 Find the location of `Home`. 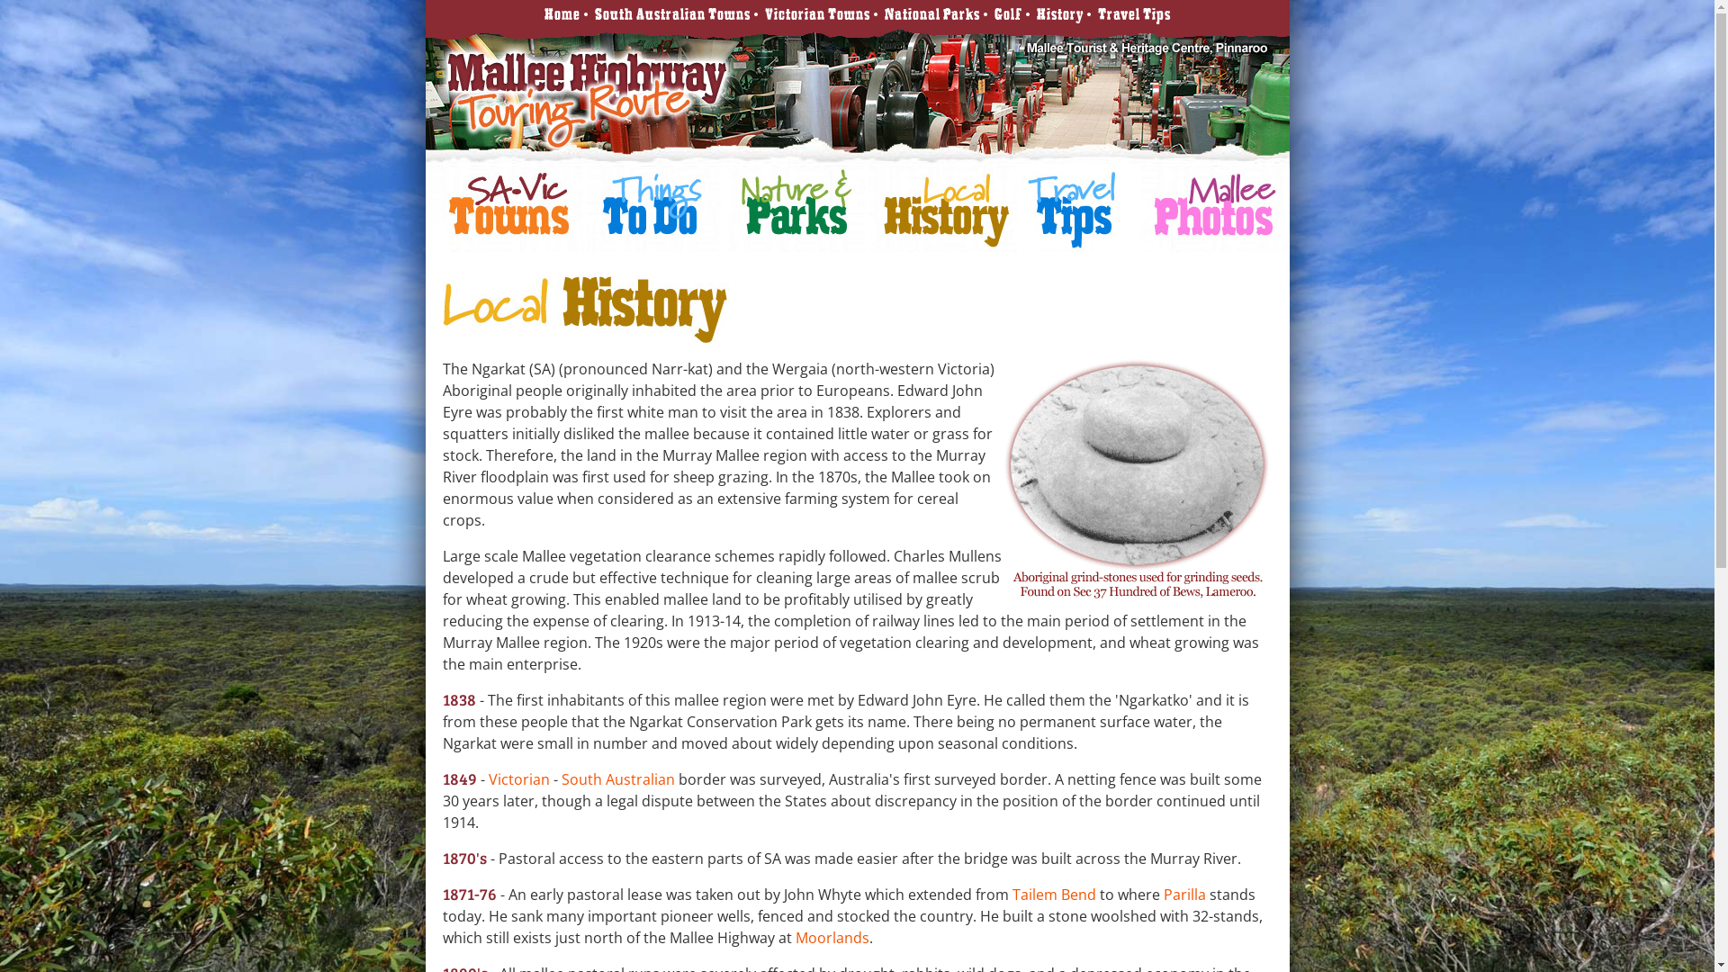

Home is located at coordinates (562, 14).